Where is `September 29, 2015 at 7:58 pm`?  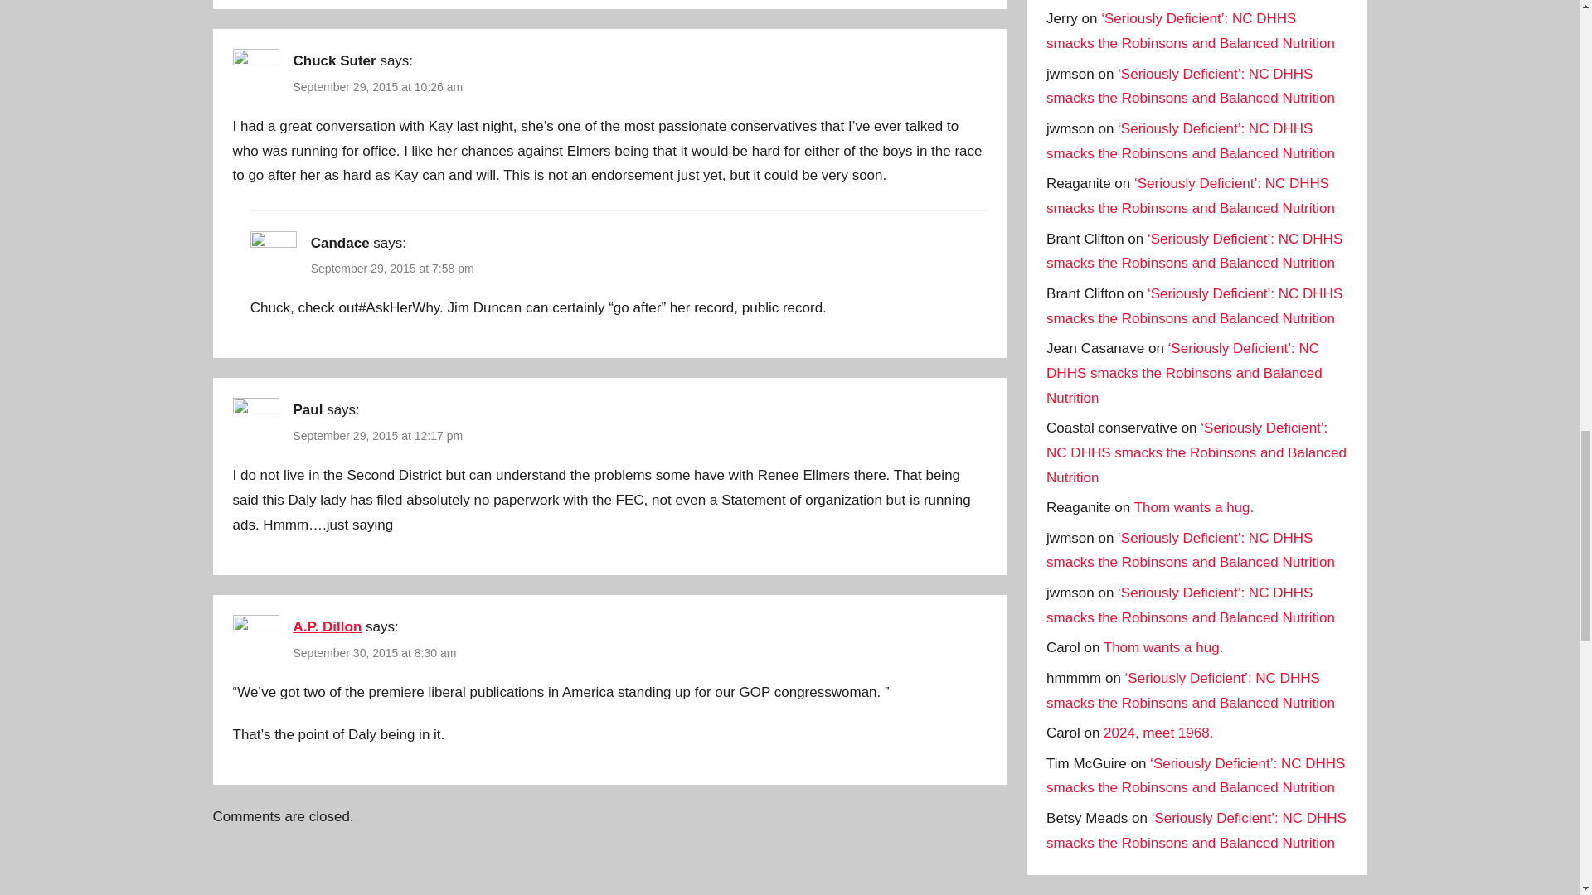 September 29, 2015 at 7:58 pm is located at coordinates (392, 268).